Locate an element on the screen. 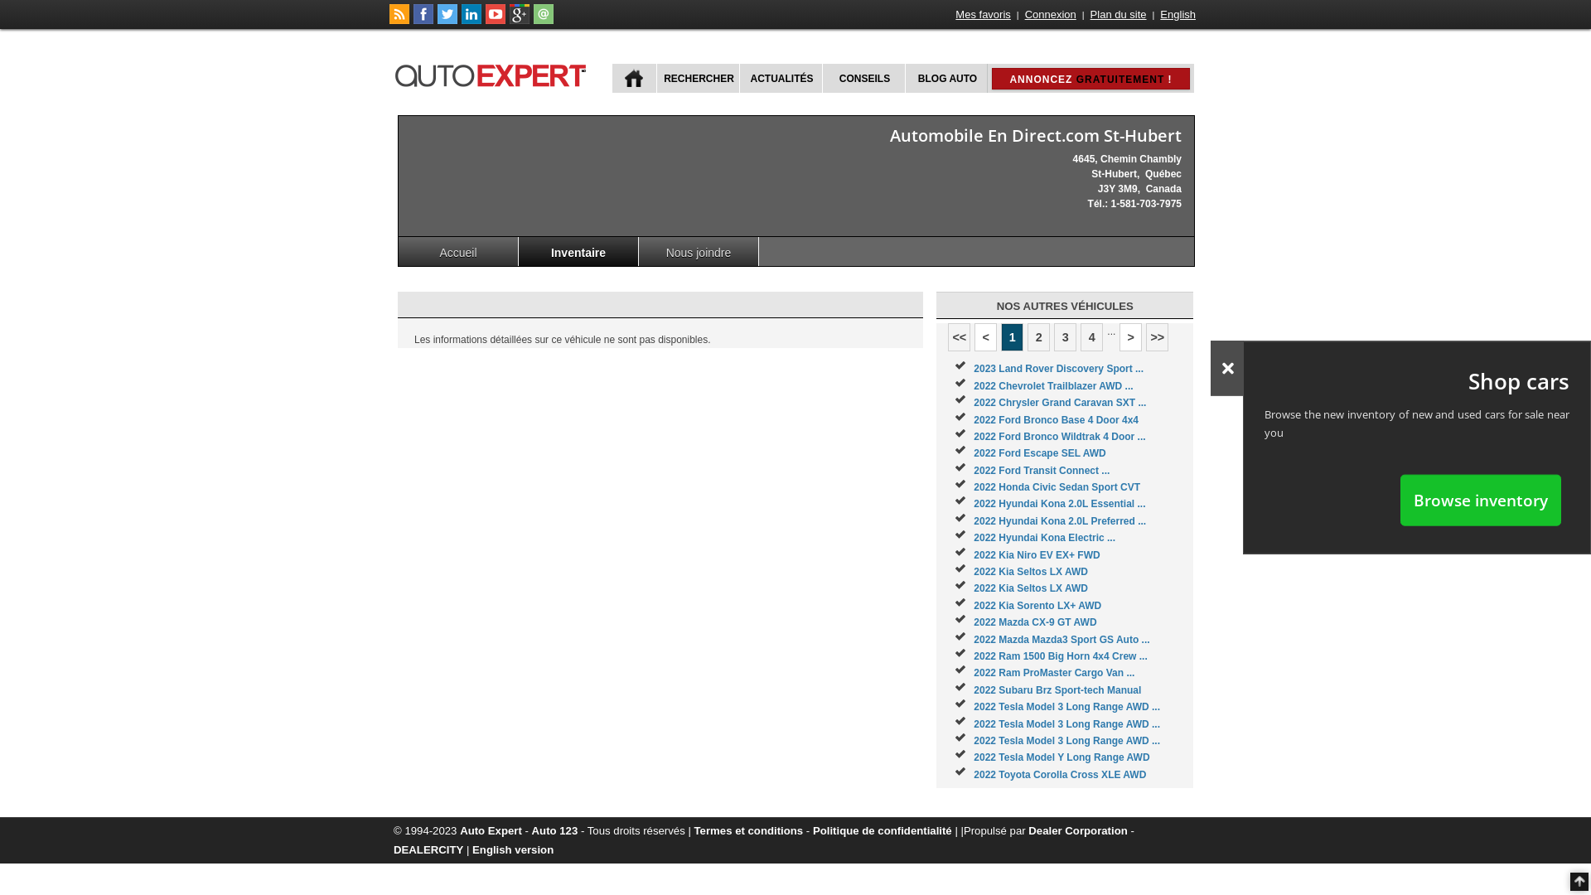 This screenshot has width=1591, height=895. 2022 Tesla Model 3 Long Range AWD ... is located at coordinates (1067, 724).